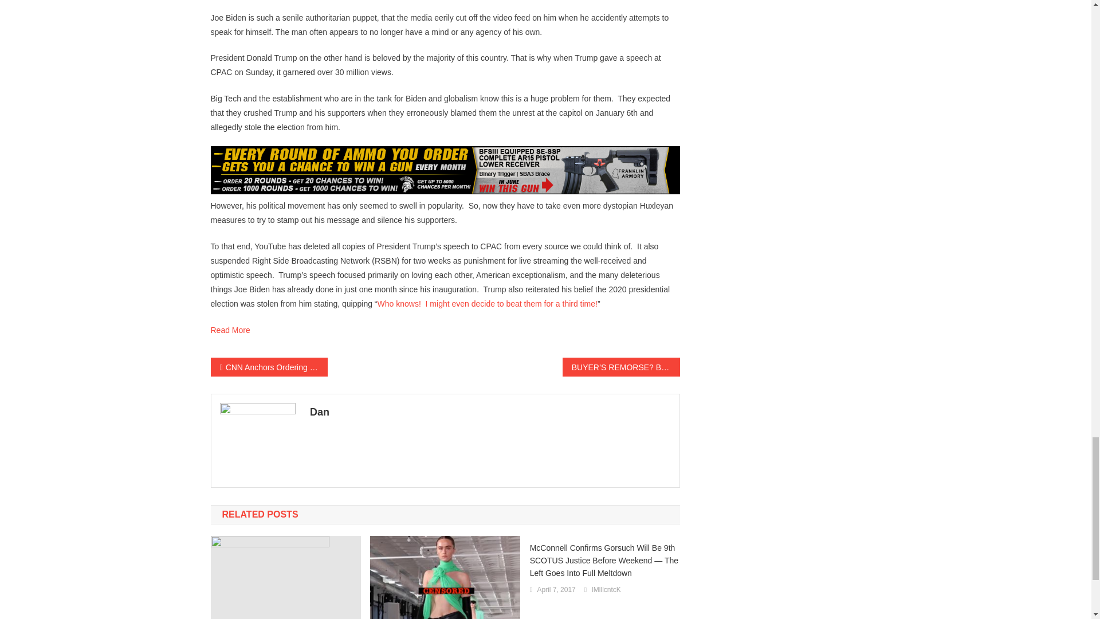 This screenshot has width=1100, height=619. I want to click on April 7, 2017, so click(556, 590).